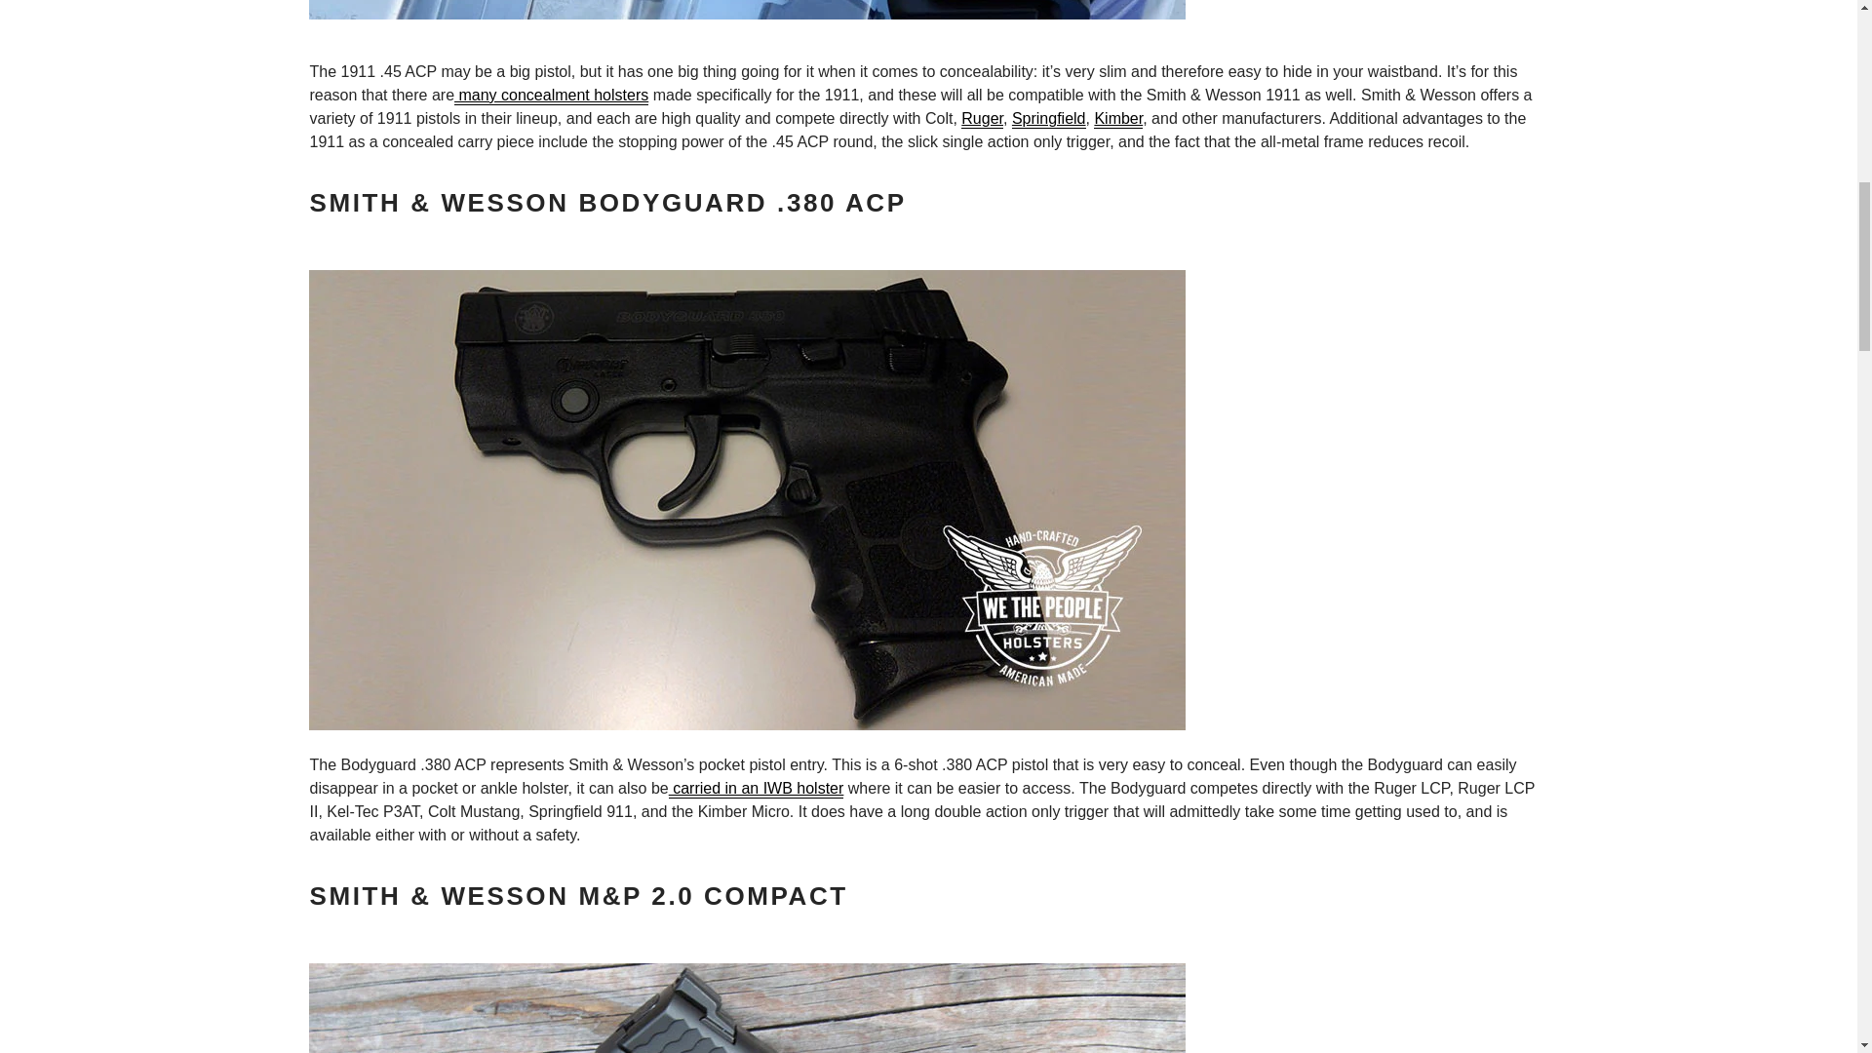 Image resolution: width=1872 pixels, height=1053 pixels. What do you see at coordinates (1049, 119) in the screenshot?
I see `Springfield` at bounding box center [1049, 119].